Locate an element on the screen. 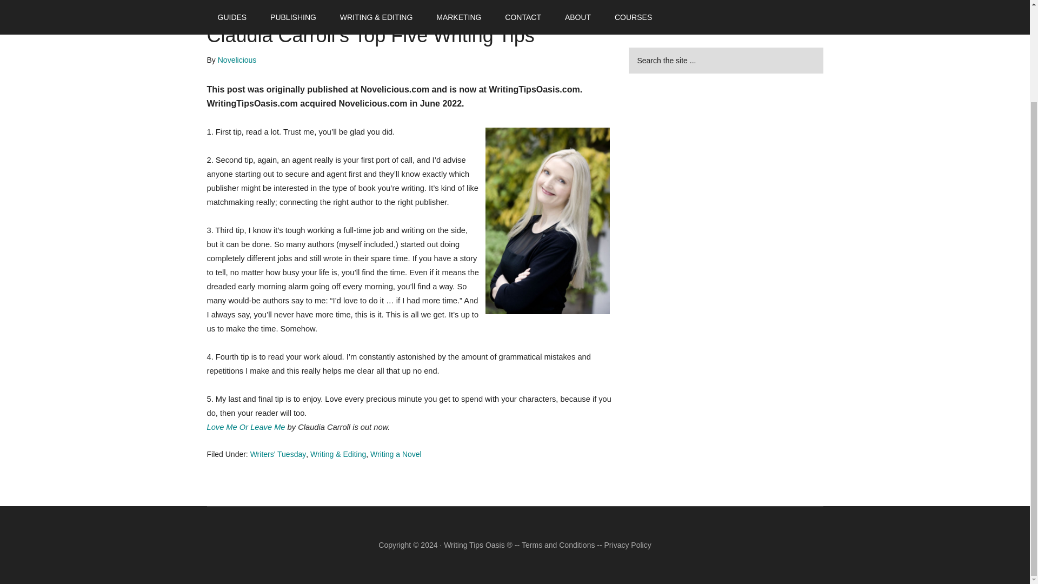 This screenshot has width=1038, height=584. Terms and Conditions is located at coordinates (558, 545).